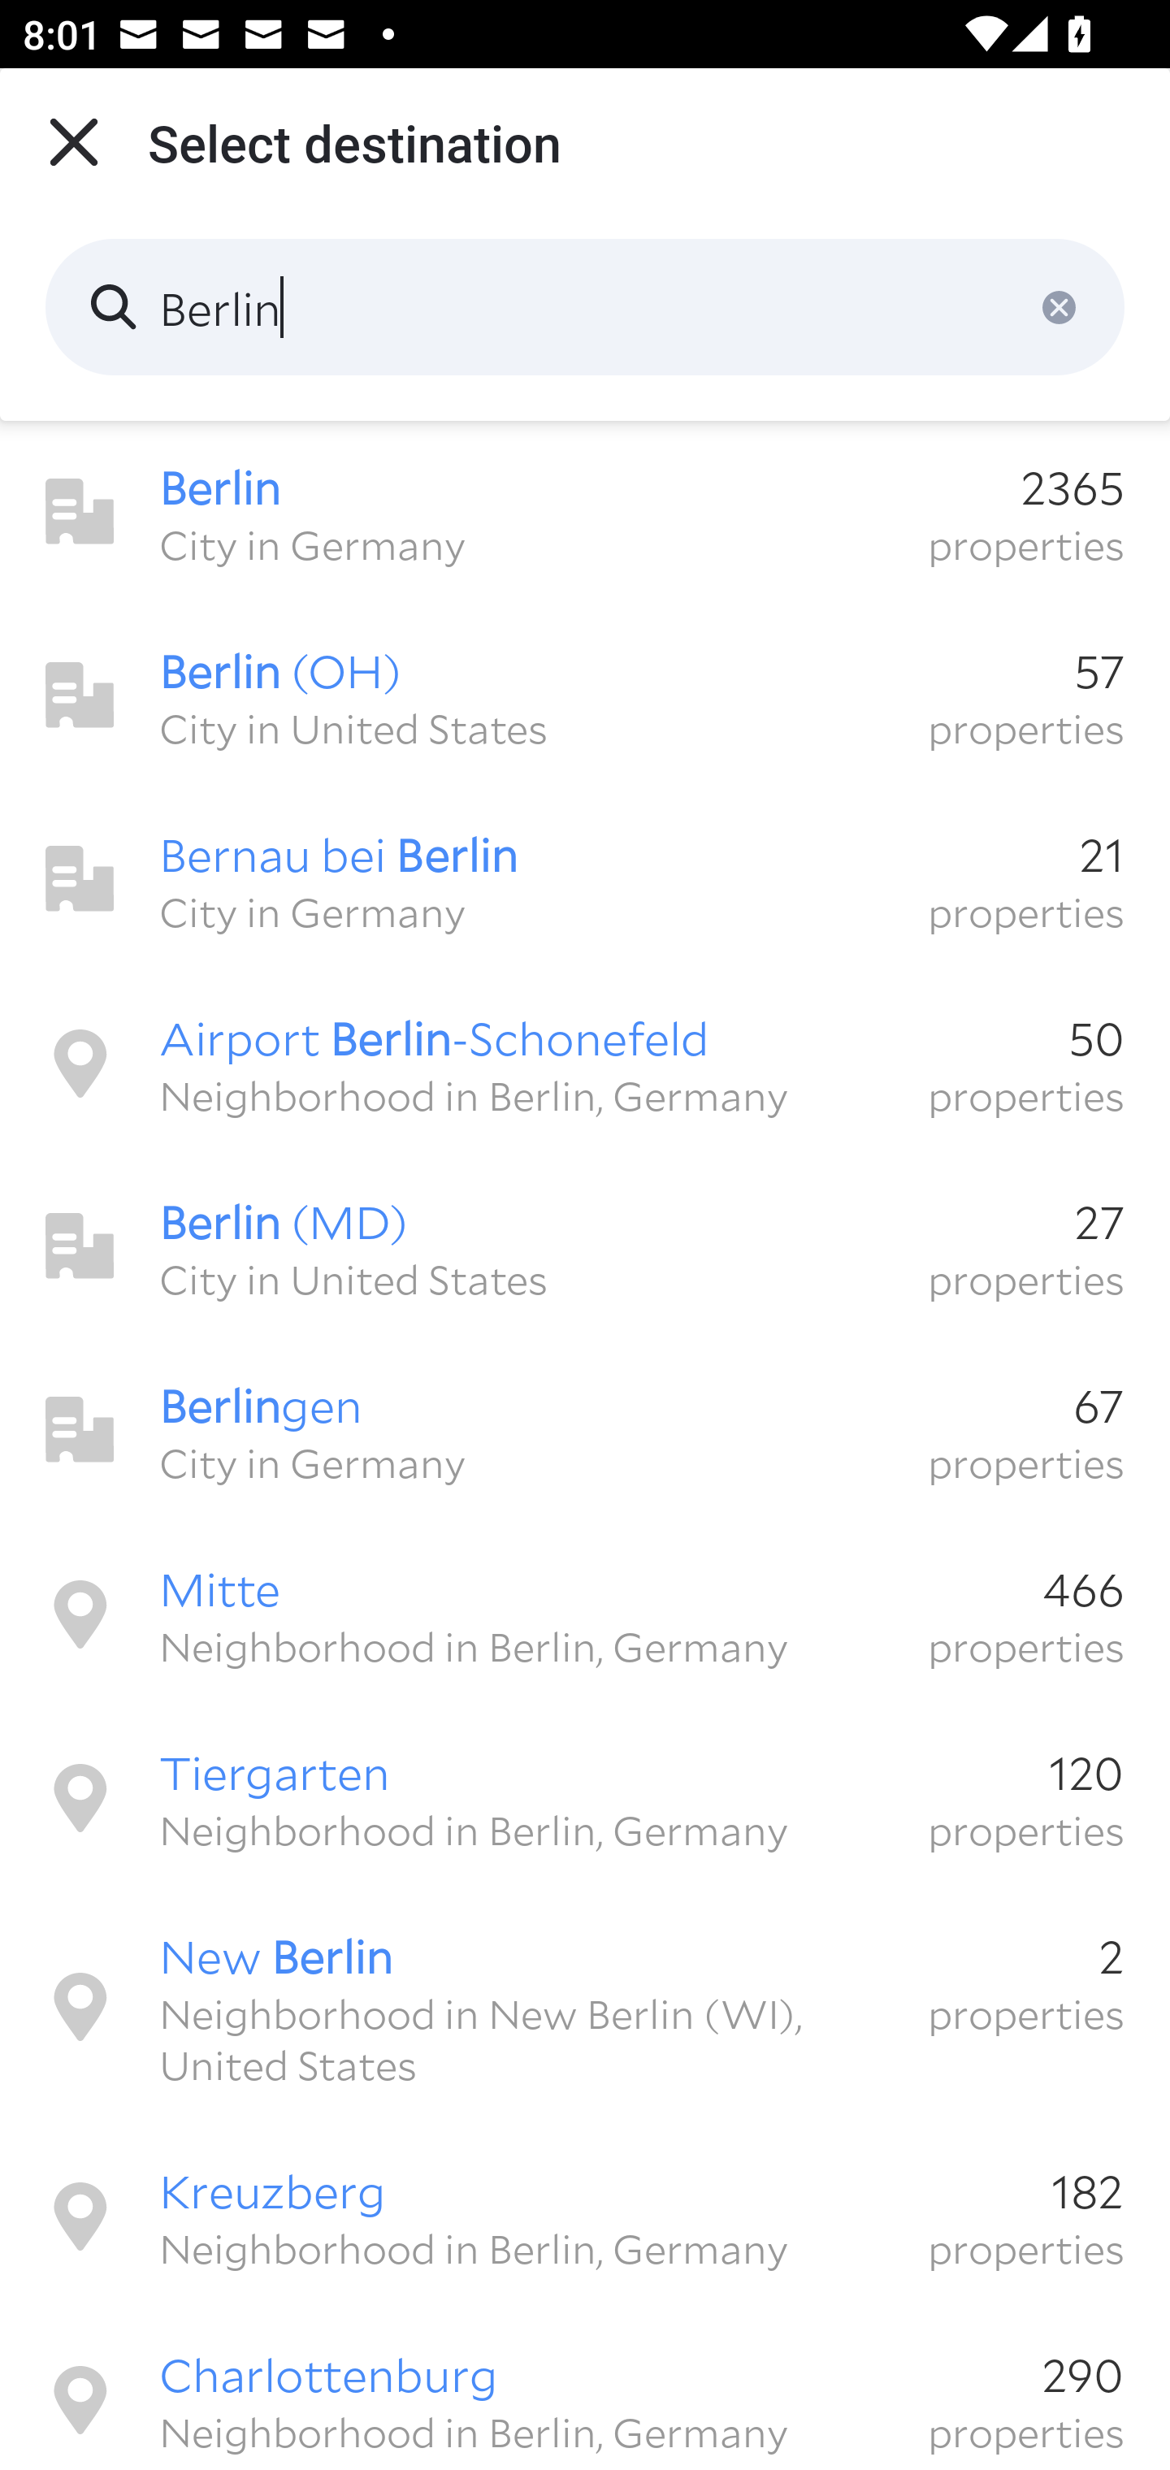 The height and width of the screenshot is (2470, 1170). Describe the element at coordinates (585, 1246) in the screenshot. I see `Berlin (MD) 27 City in United States properties` at that location.